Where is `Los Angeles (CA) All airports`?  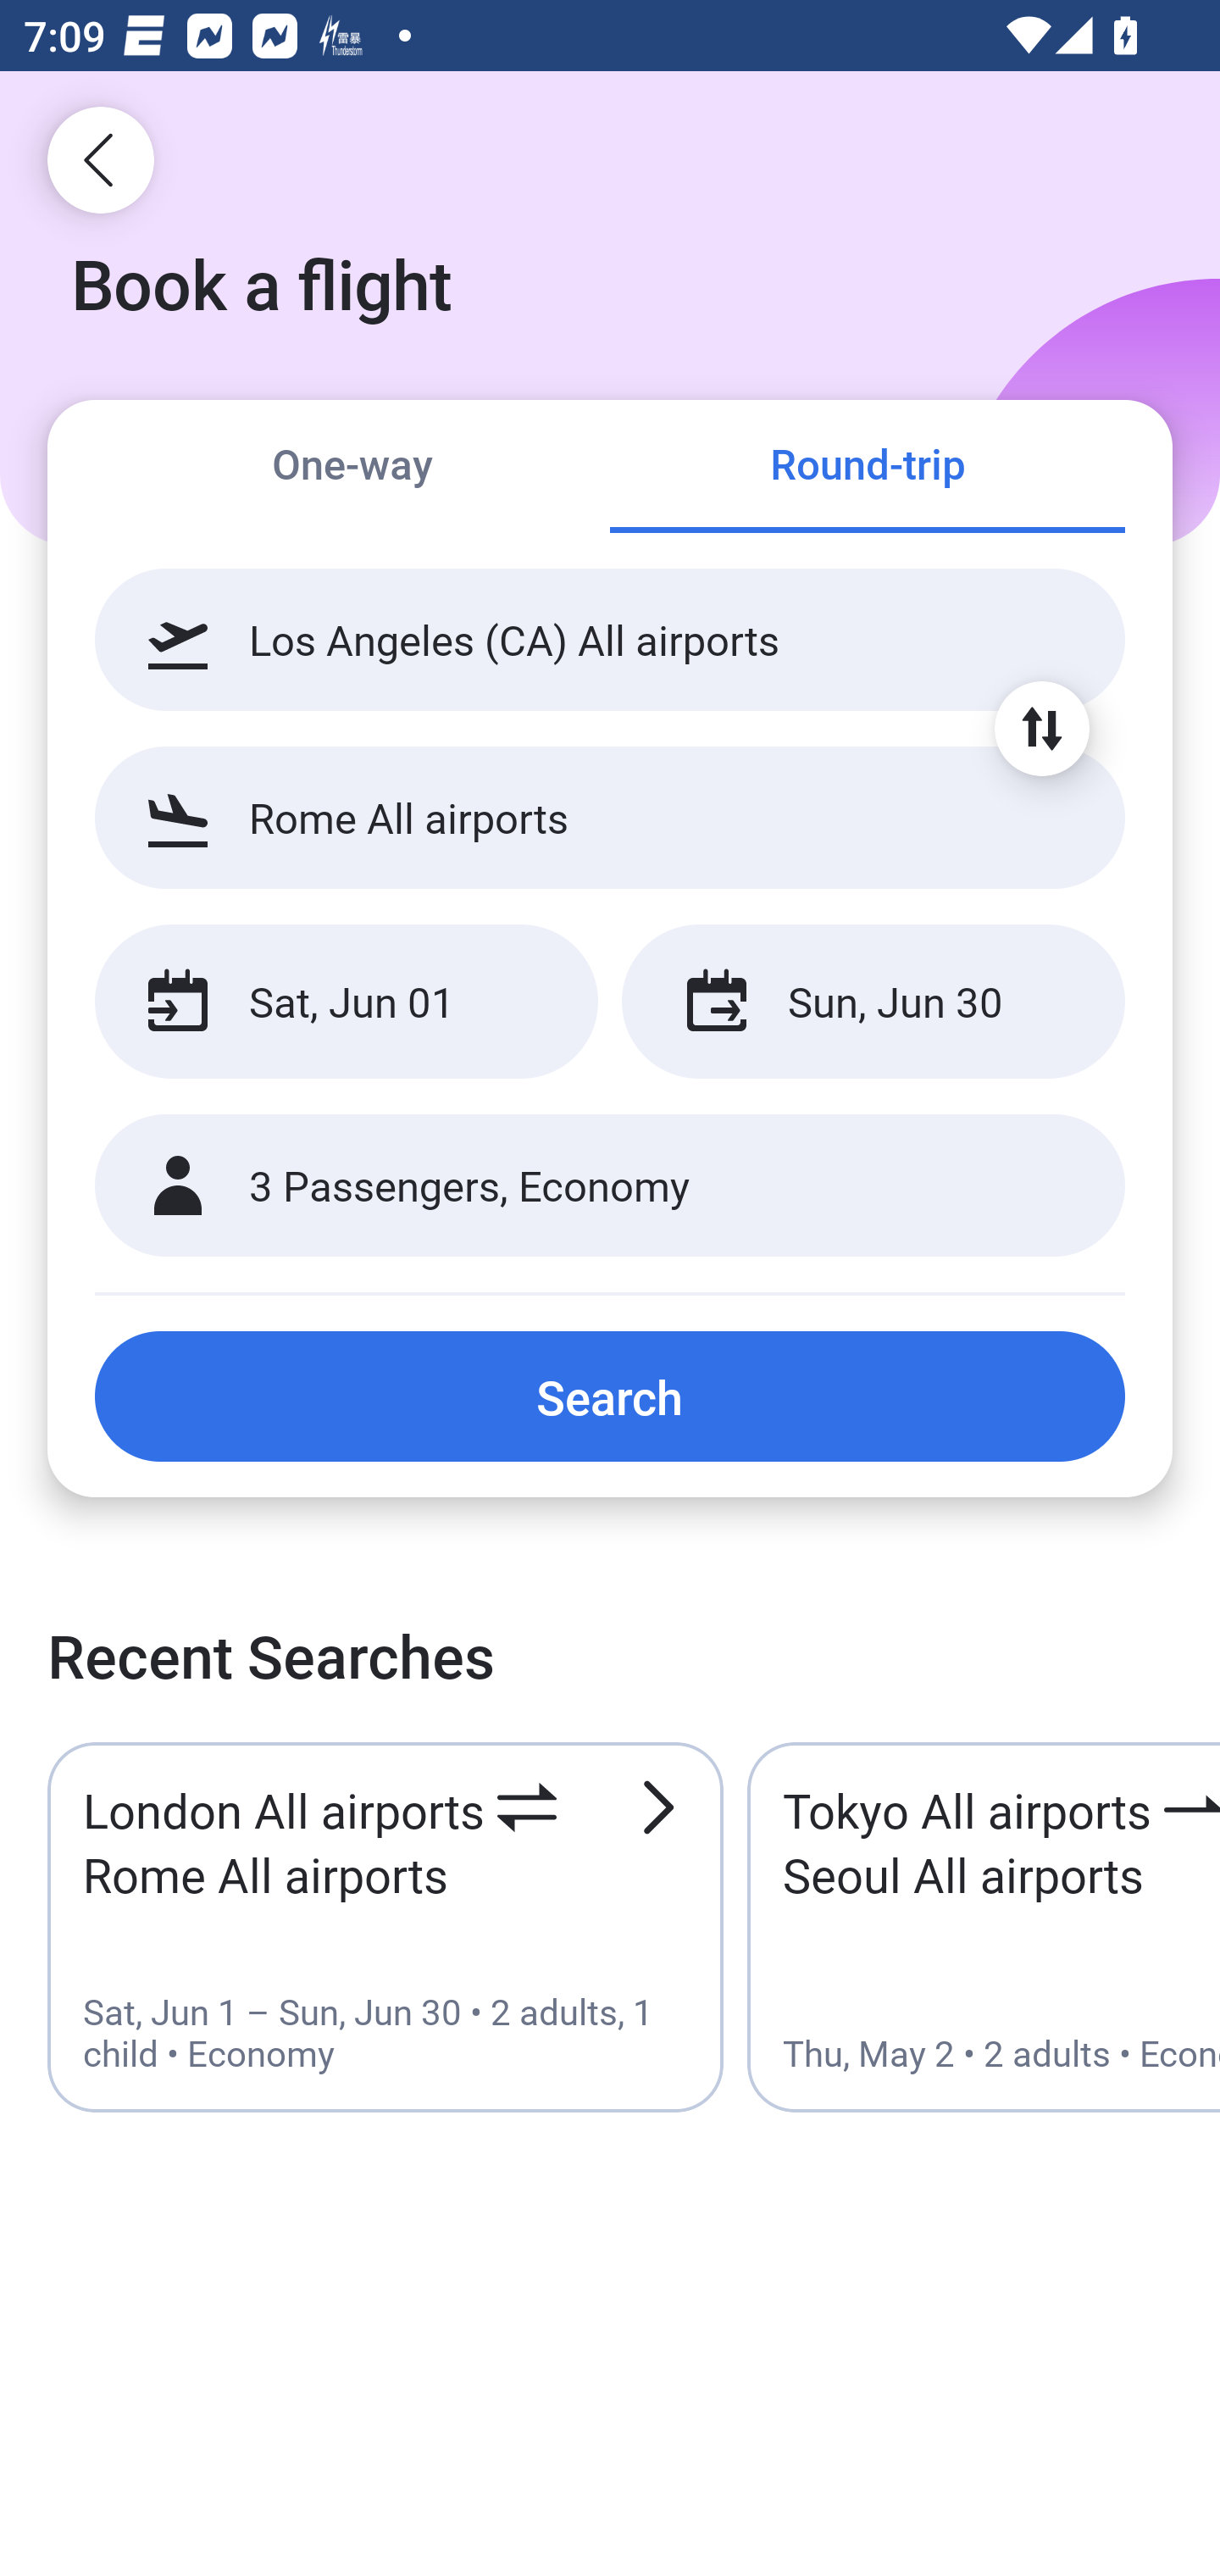 Los Angeles (CA) All airports is located at coordinates (610, 640).